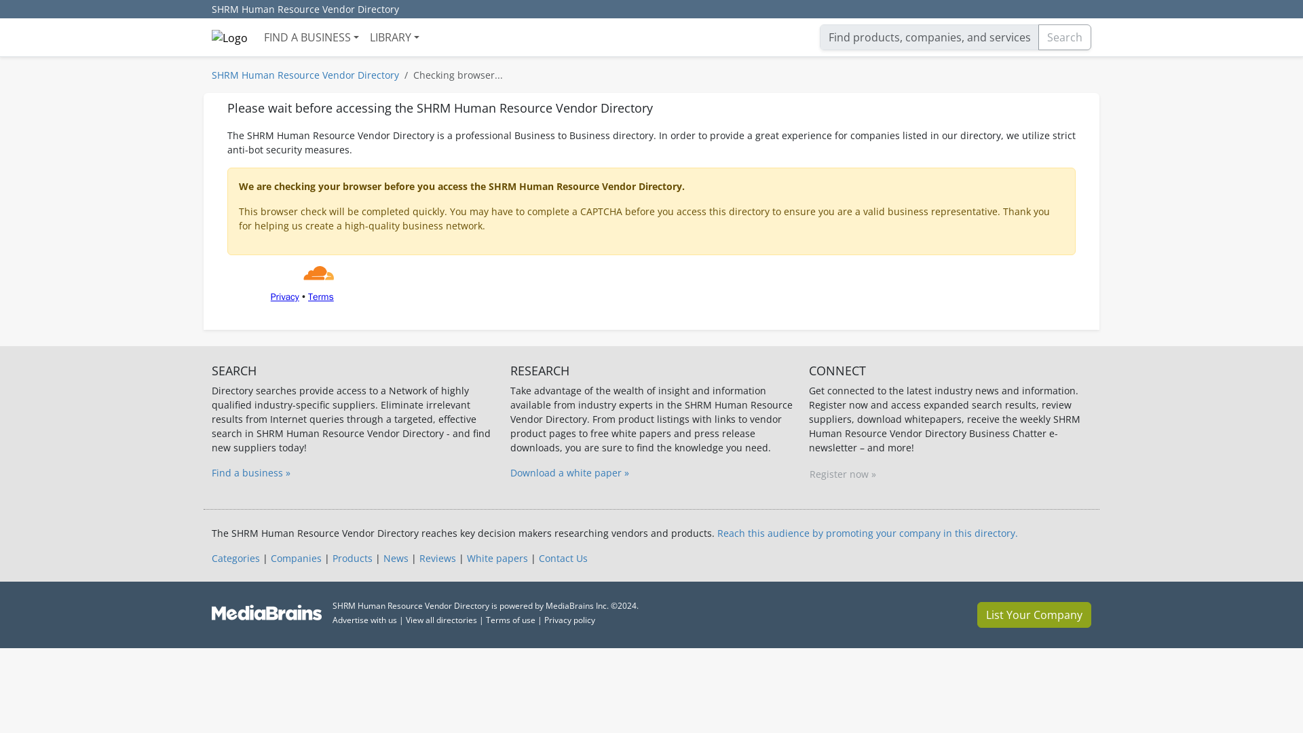 The width and height of the screenshot is (1303, 733). What do you see at coordinates (352, 558) in the screenshot?
I see `Products` at bounding box center [352, 558].